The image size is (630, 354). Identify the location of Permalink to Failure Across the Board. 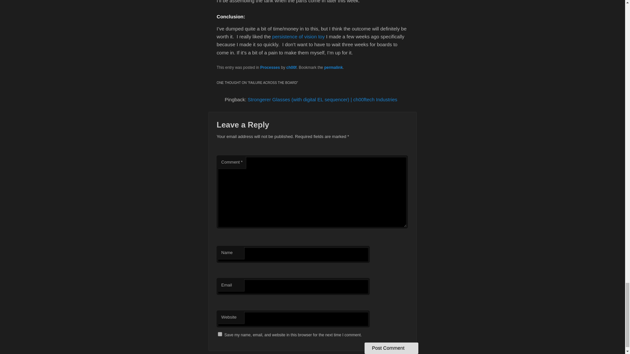
(333, 67).